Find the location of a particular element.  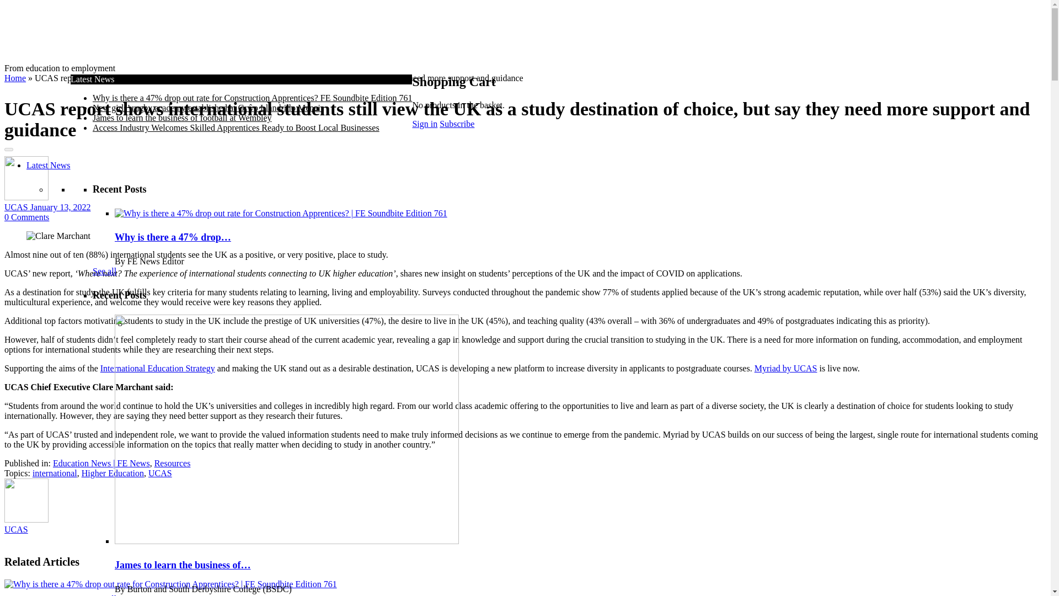

Latest News is located at coordinates (49, 164).